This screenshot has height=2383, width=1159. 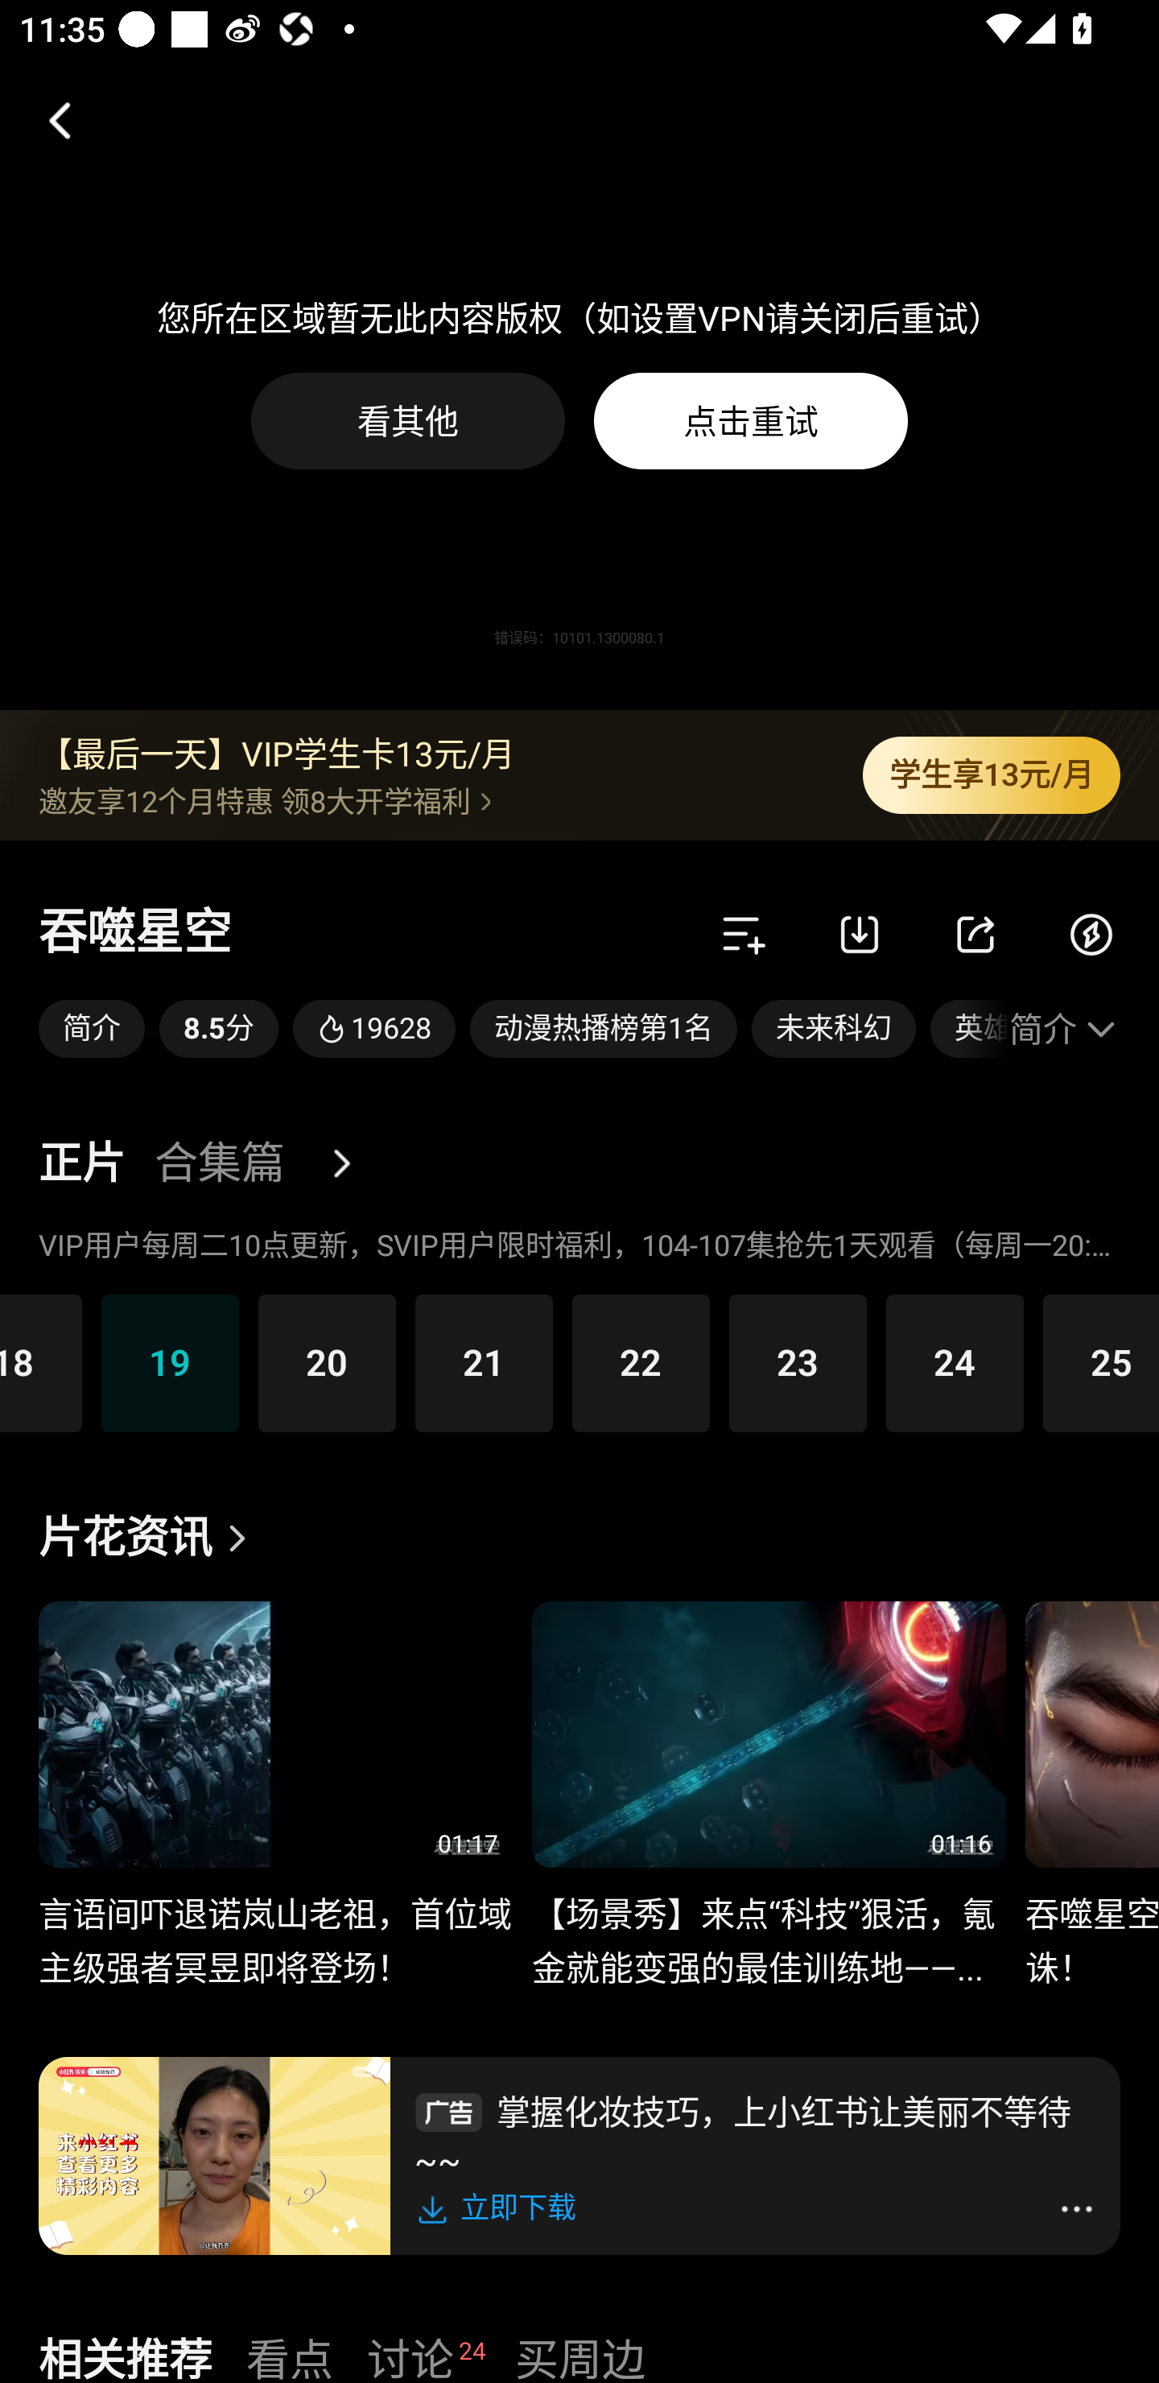 What do you see at coordinates (501, 2207) in the screenshot?
I see `立即下载` at bounding box center [501, 2207].